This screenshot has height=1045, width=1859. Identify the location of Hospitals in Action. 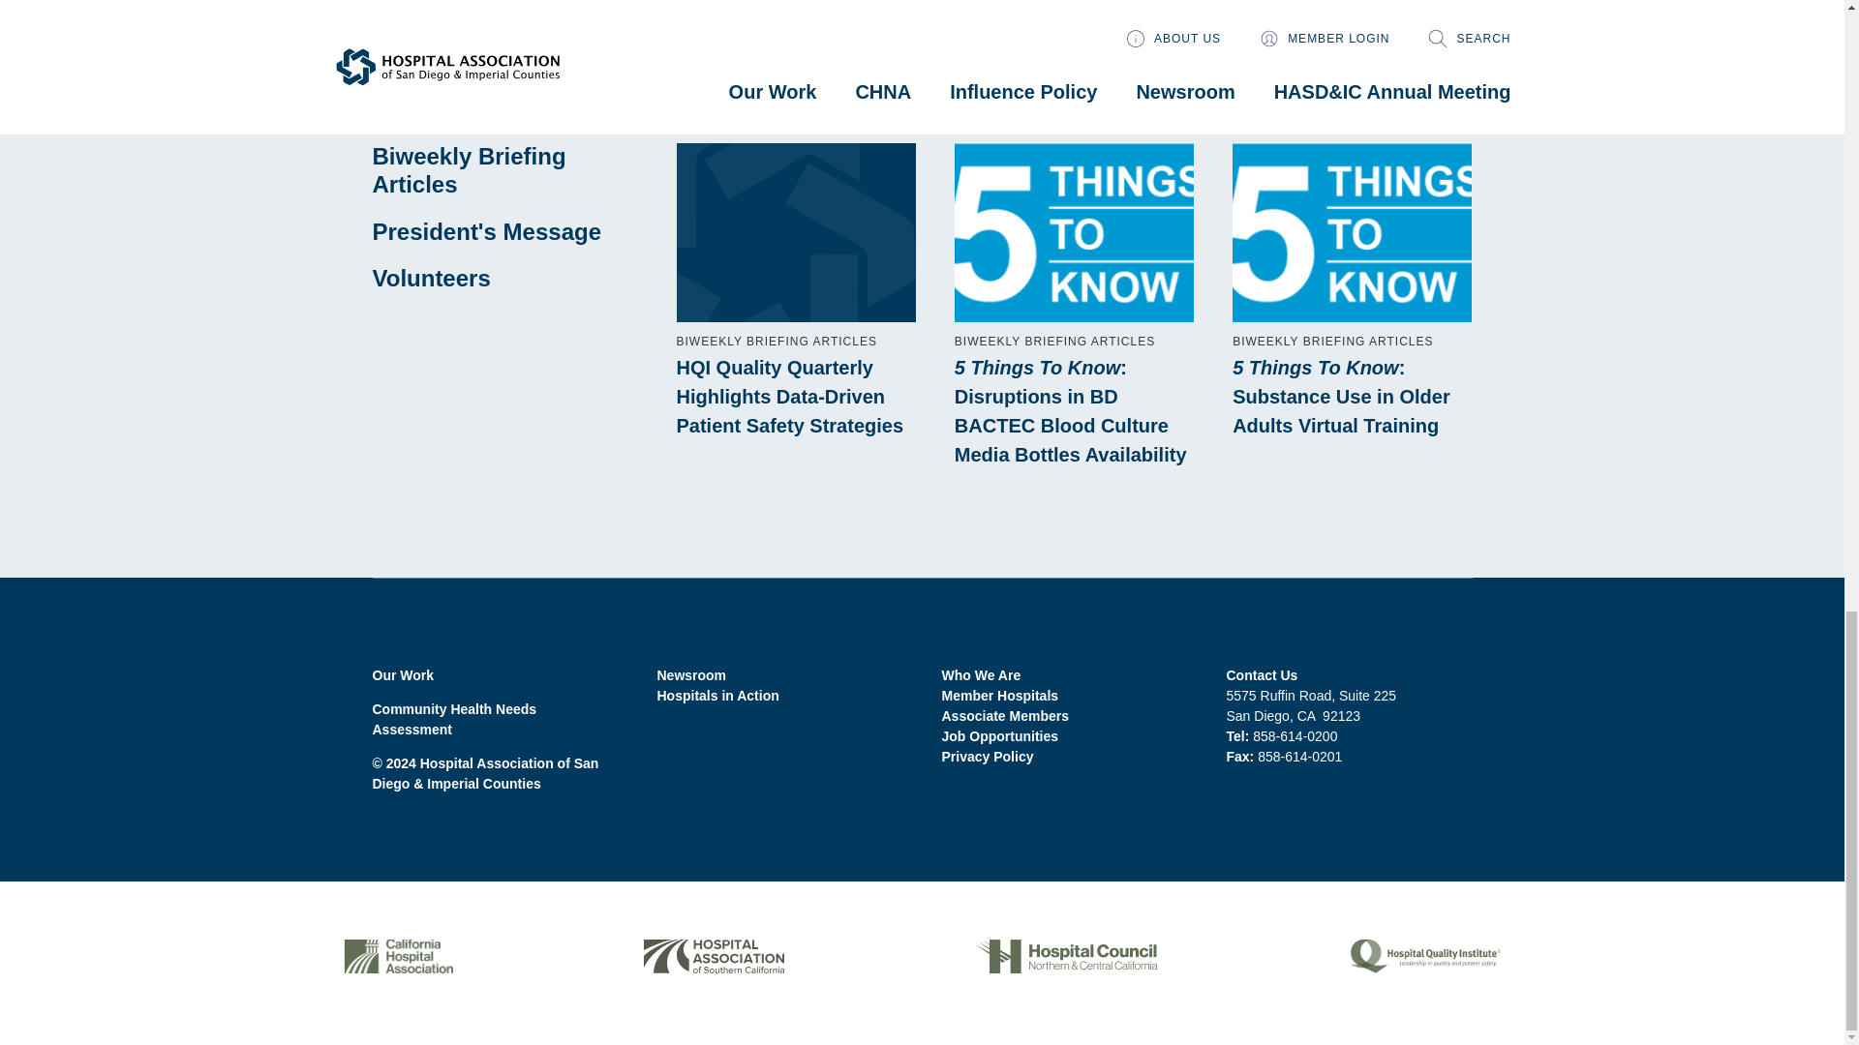
(716, 695).